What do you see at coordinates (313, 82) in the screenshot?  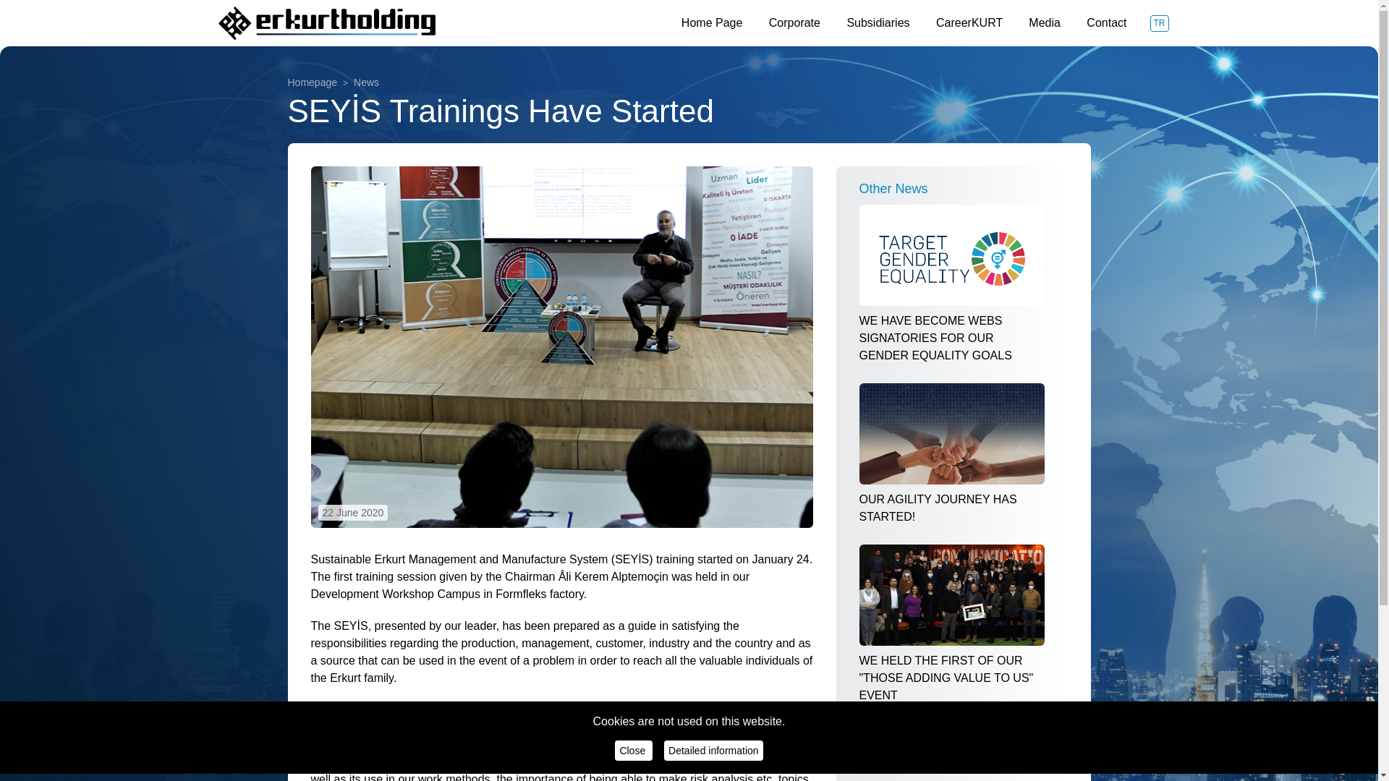 I see `Homepage` at bounding box center [313, 82].